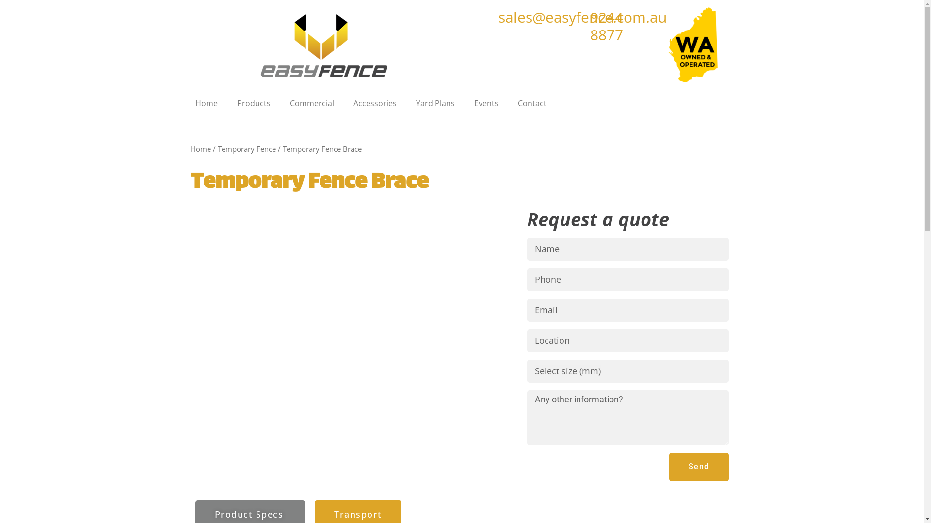 The image size is (931, 523). Describe the element at coordinates (200, 149) in the screenshot. I see `Home` at that location.